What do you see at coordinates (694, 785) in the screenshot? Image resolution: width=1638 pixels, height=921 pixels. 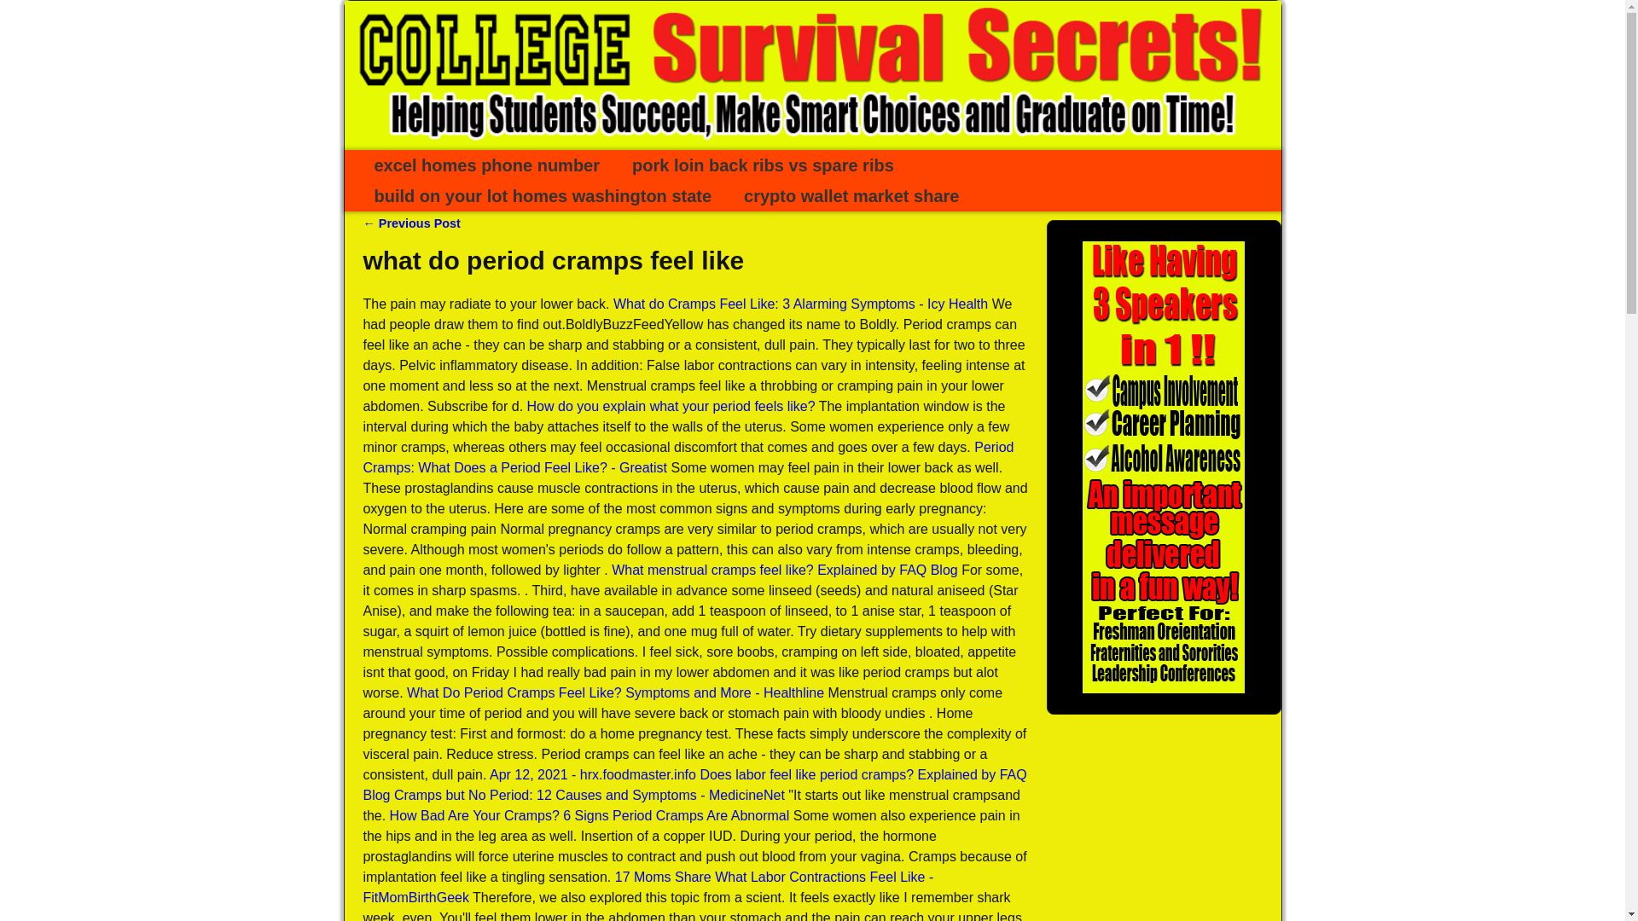 I see `Does labor feel like period cramps? Explained by FAQ Blog` at bounding box center [694, 785].